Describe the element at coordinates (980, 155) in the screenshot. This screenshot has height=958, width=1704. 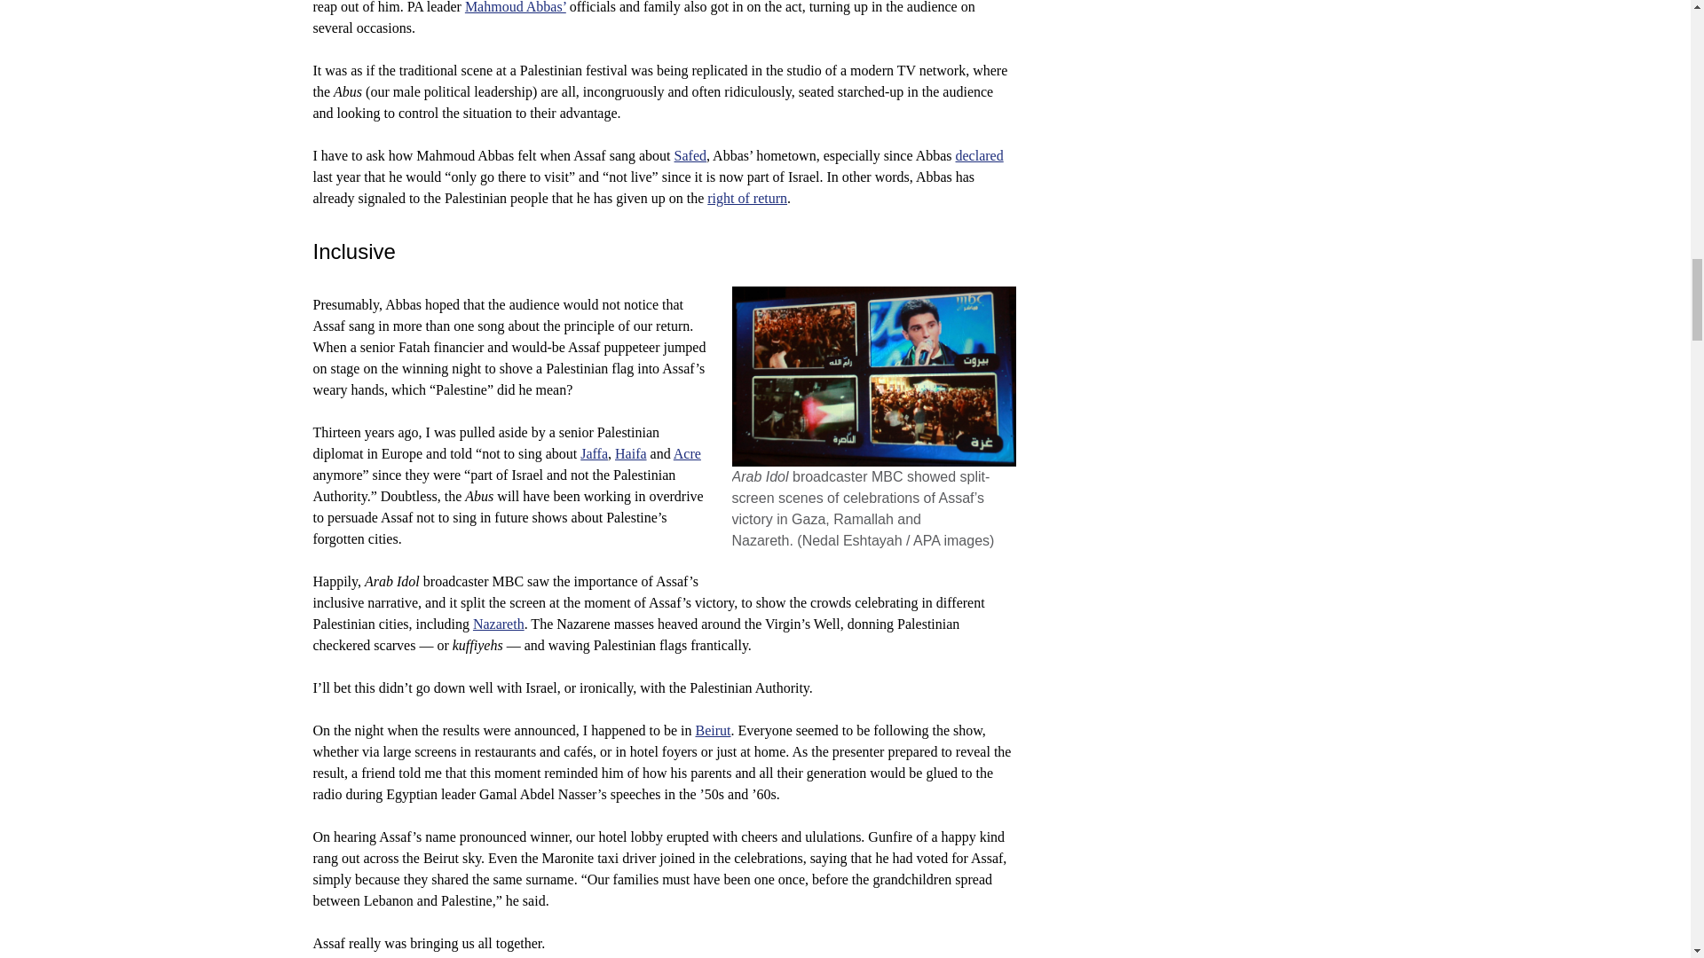
I see `declared` at that location.